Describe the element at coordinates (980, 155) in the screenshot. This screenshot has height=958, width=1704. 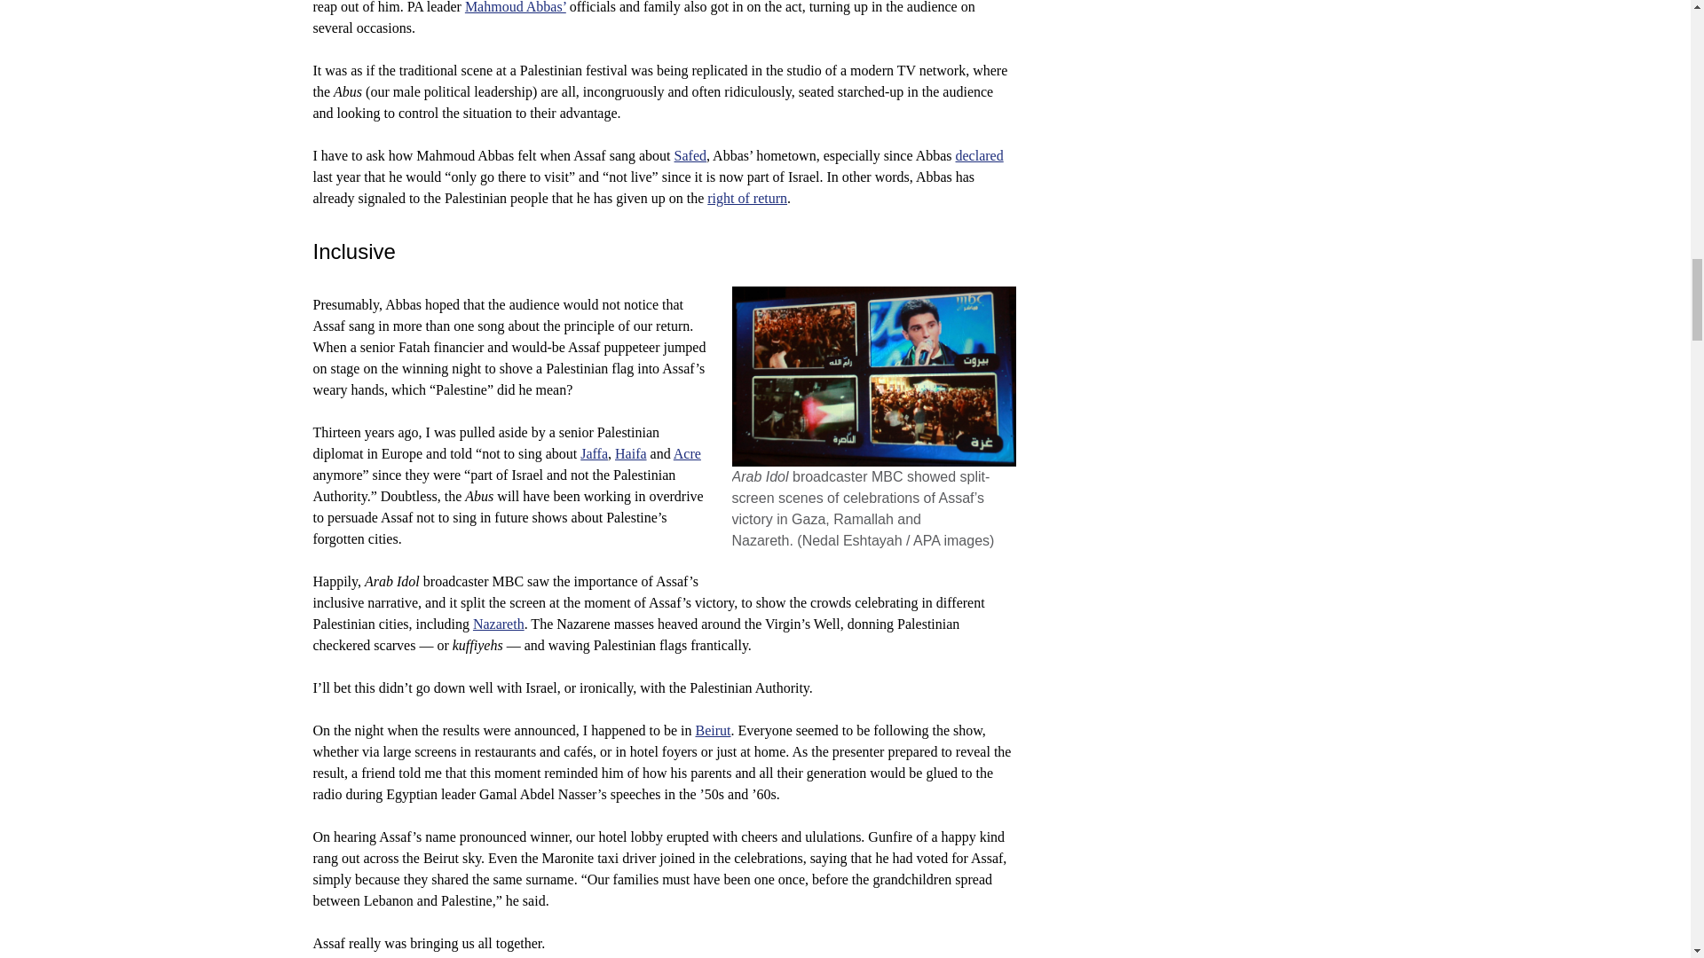
I see `declared` at that location.